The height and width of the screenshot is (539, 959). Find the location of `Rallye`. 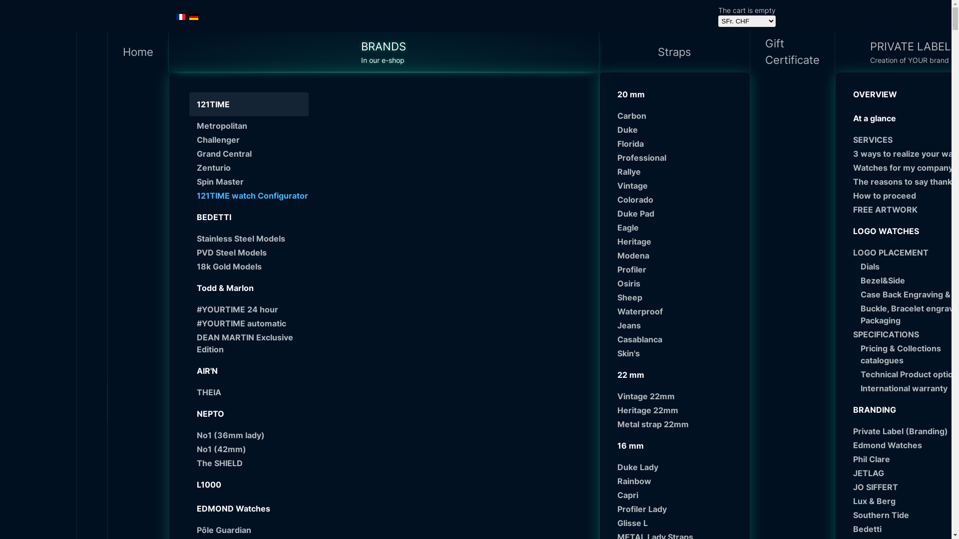

Rallye is located at coordinates (678, 172).